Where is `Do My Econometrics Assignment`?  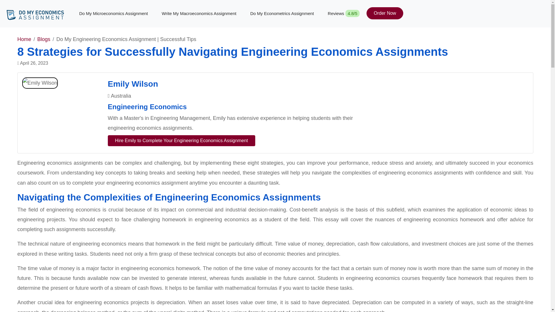
Do My Econometrics Assignment is located at coordinates (282, 14).